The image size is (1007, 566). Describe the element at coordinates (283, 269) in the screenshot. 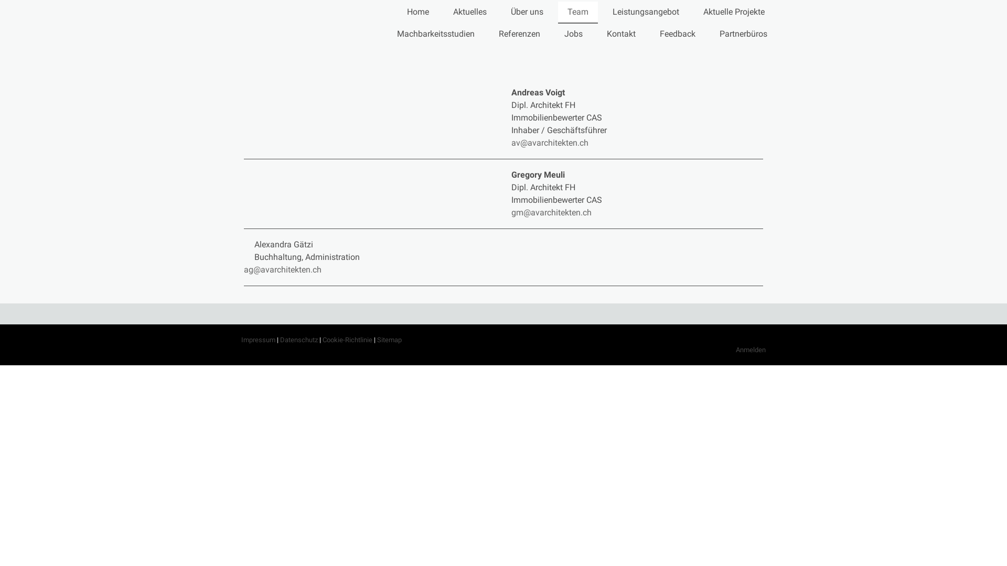

I see `ag@avarchitekten.ch` at that location.